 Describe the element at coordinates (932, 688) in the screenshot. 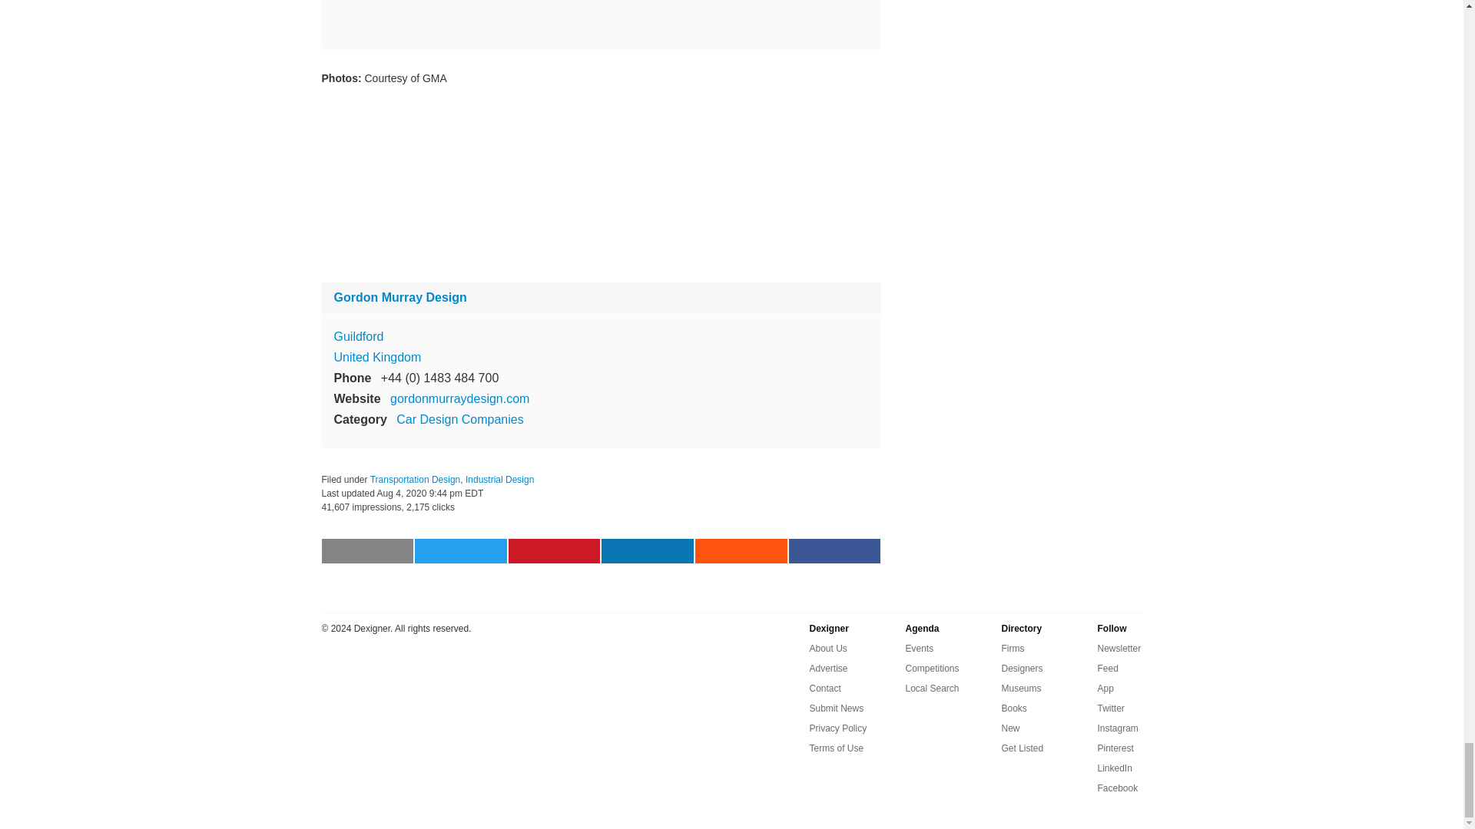

I see `Local Search` at that location.